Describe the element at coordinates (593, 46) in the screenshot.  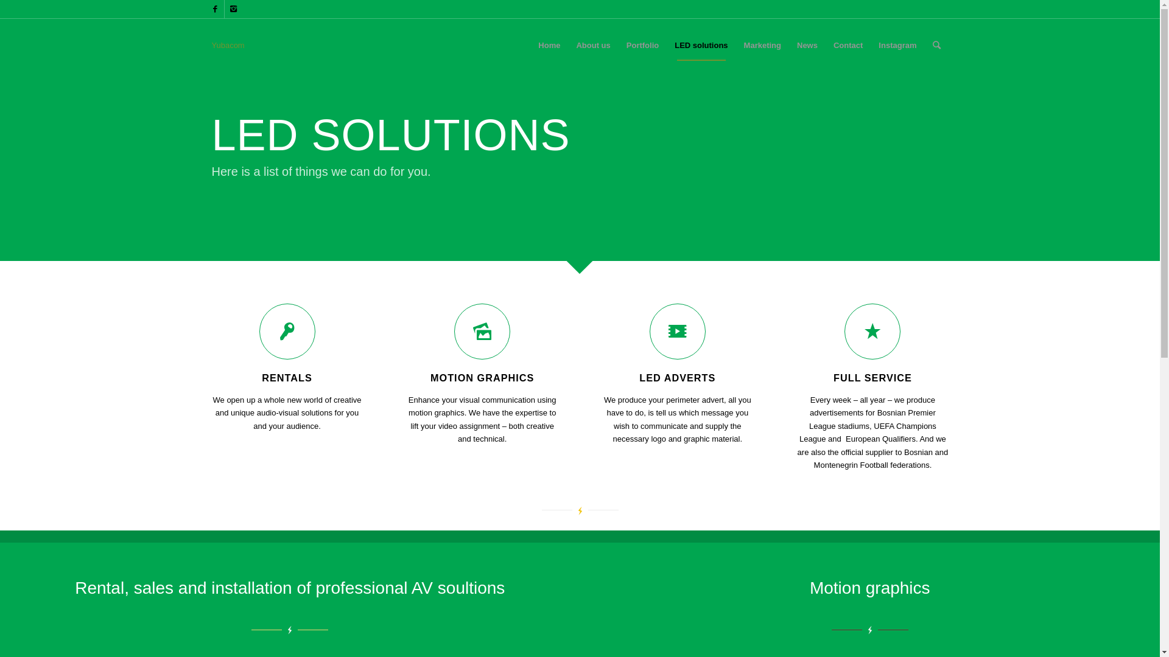
I see `About us` at that location.